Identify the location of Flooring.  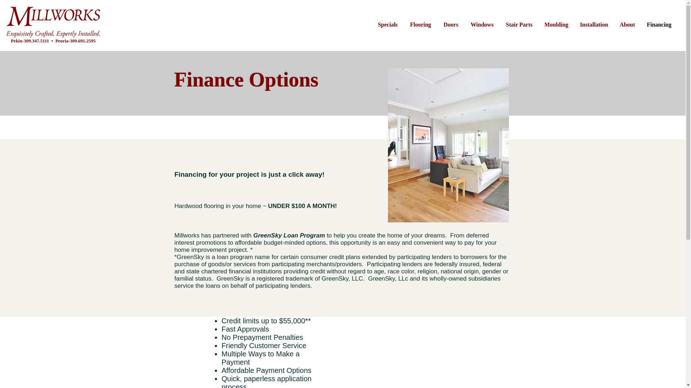
(420, 24).